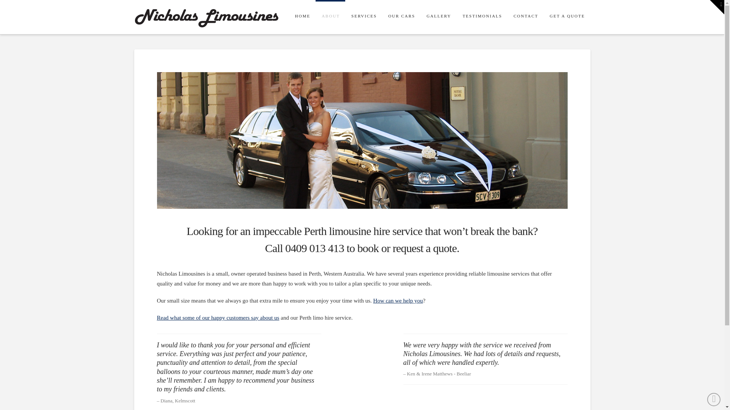 Image resolution: width=730 pixels, height=410 pixels. Describe the element at coordinates (218, 318) in the screenshot. I see `Read what some of our happy customers say about us` at that location.